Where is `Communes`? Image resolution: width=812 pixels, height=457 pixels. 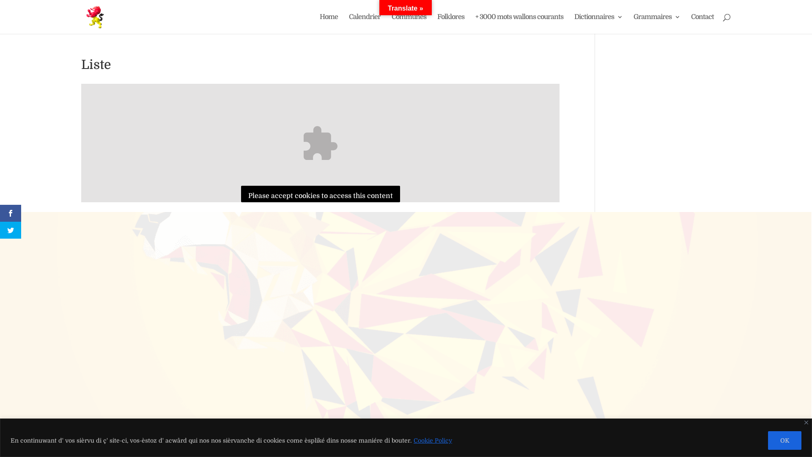 Communes is located at coordinates (409, 24).